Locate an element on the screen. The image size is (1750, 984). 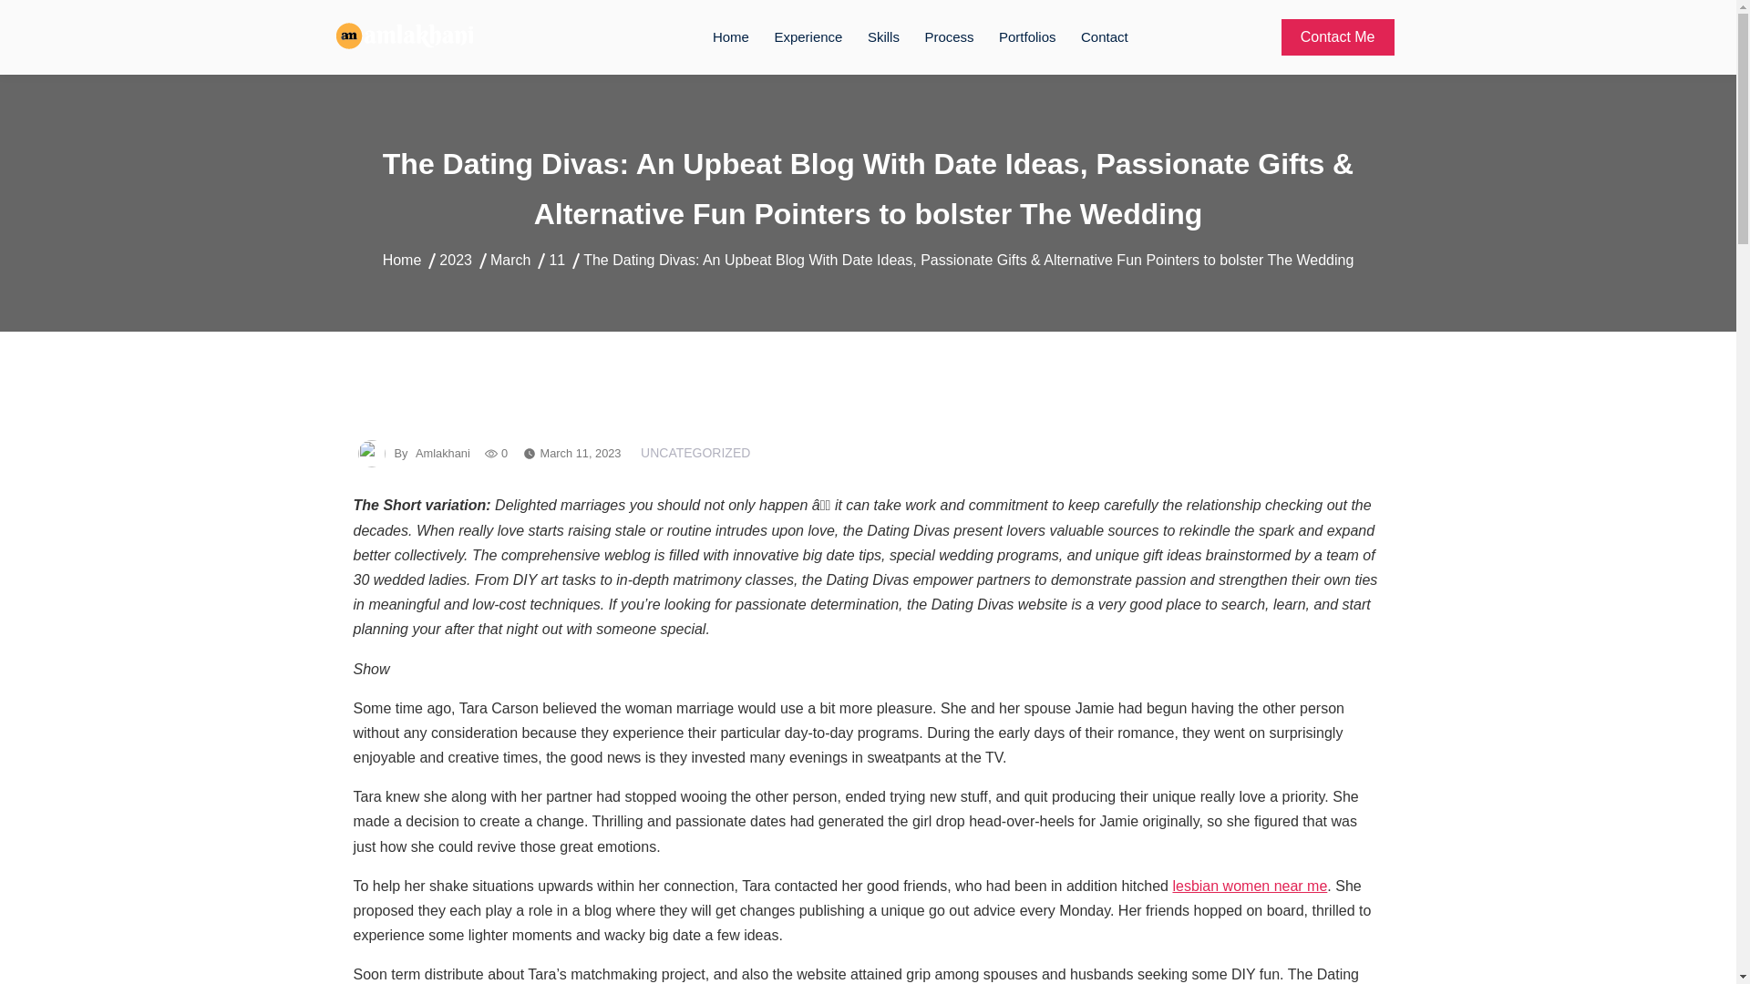
2023 is located at coordinates (456, 259).